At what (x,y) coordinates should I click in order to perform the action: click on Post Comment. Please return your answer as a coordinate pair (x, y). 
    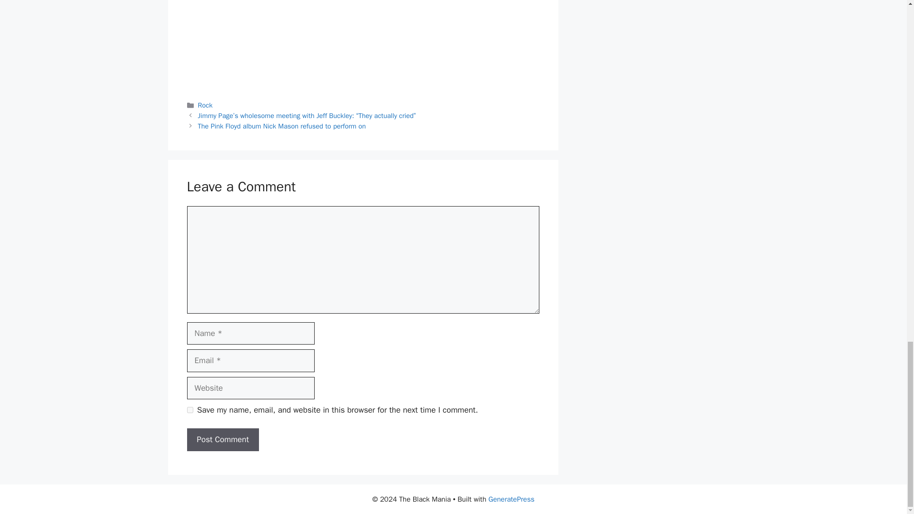
    Looking at the image, I should click on (222, 440).